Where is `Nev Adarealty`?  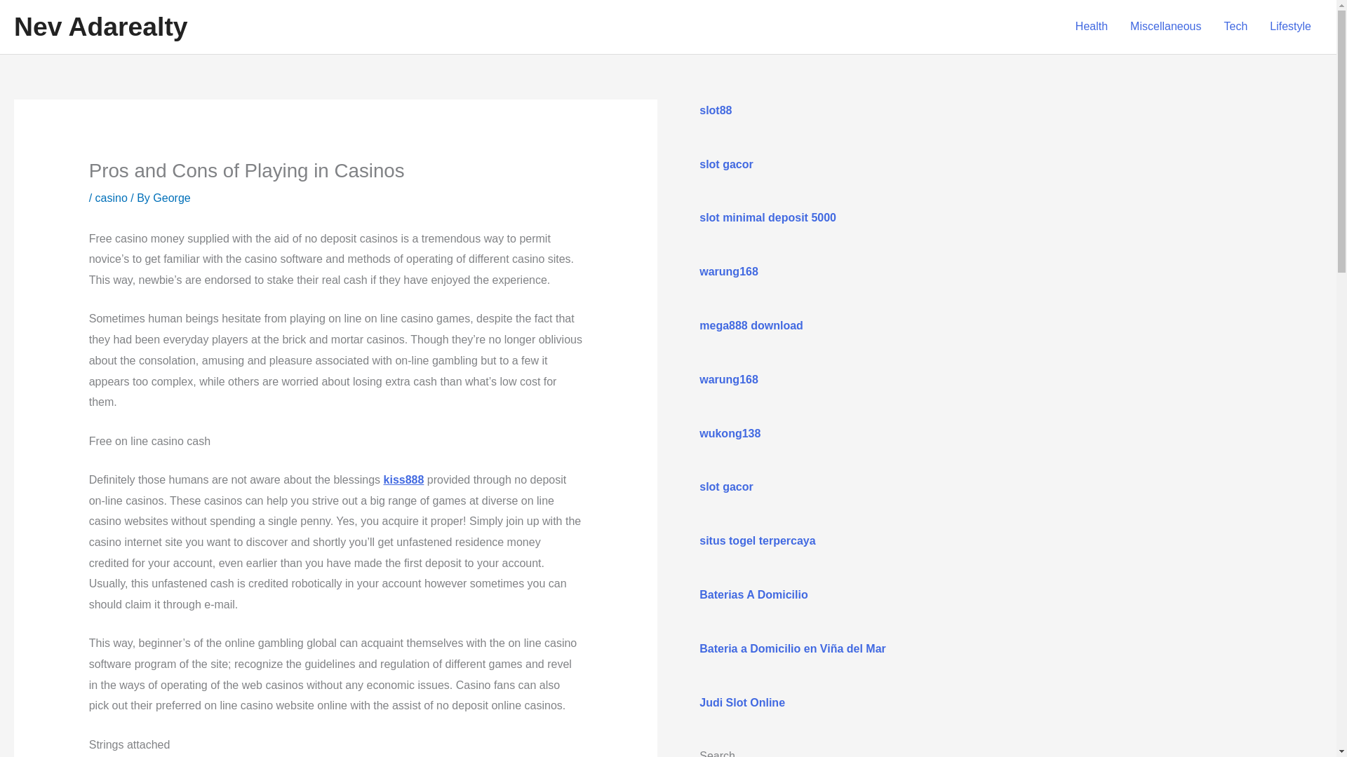 Nev Adarealty is located at coordinates (101, 27).